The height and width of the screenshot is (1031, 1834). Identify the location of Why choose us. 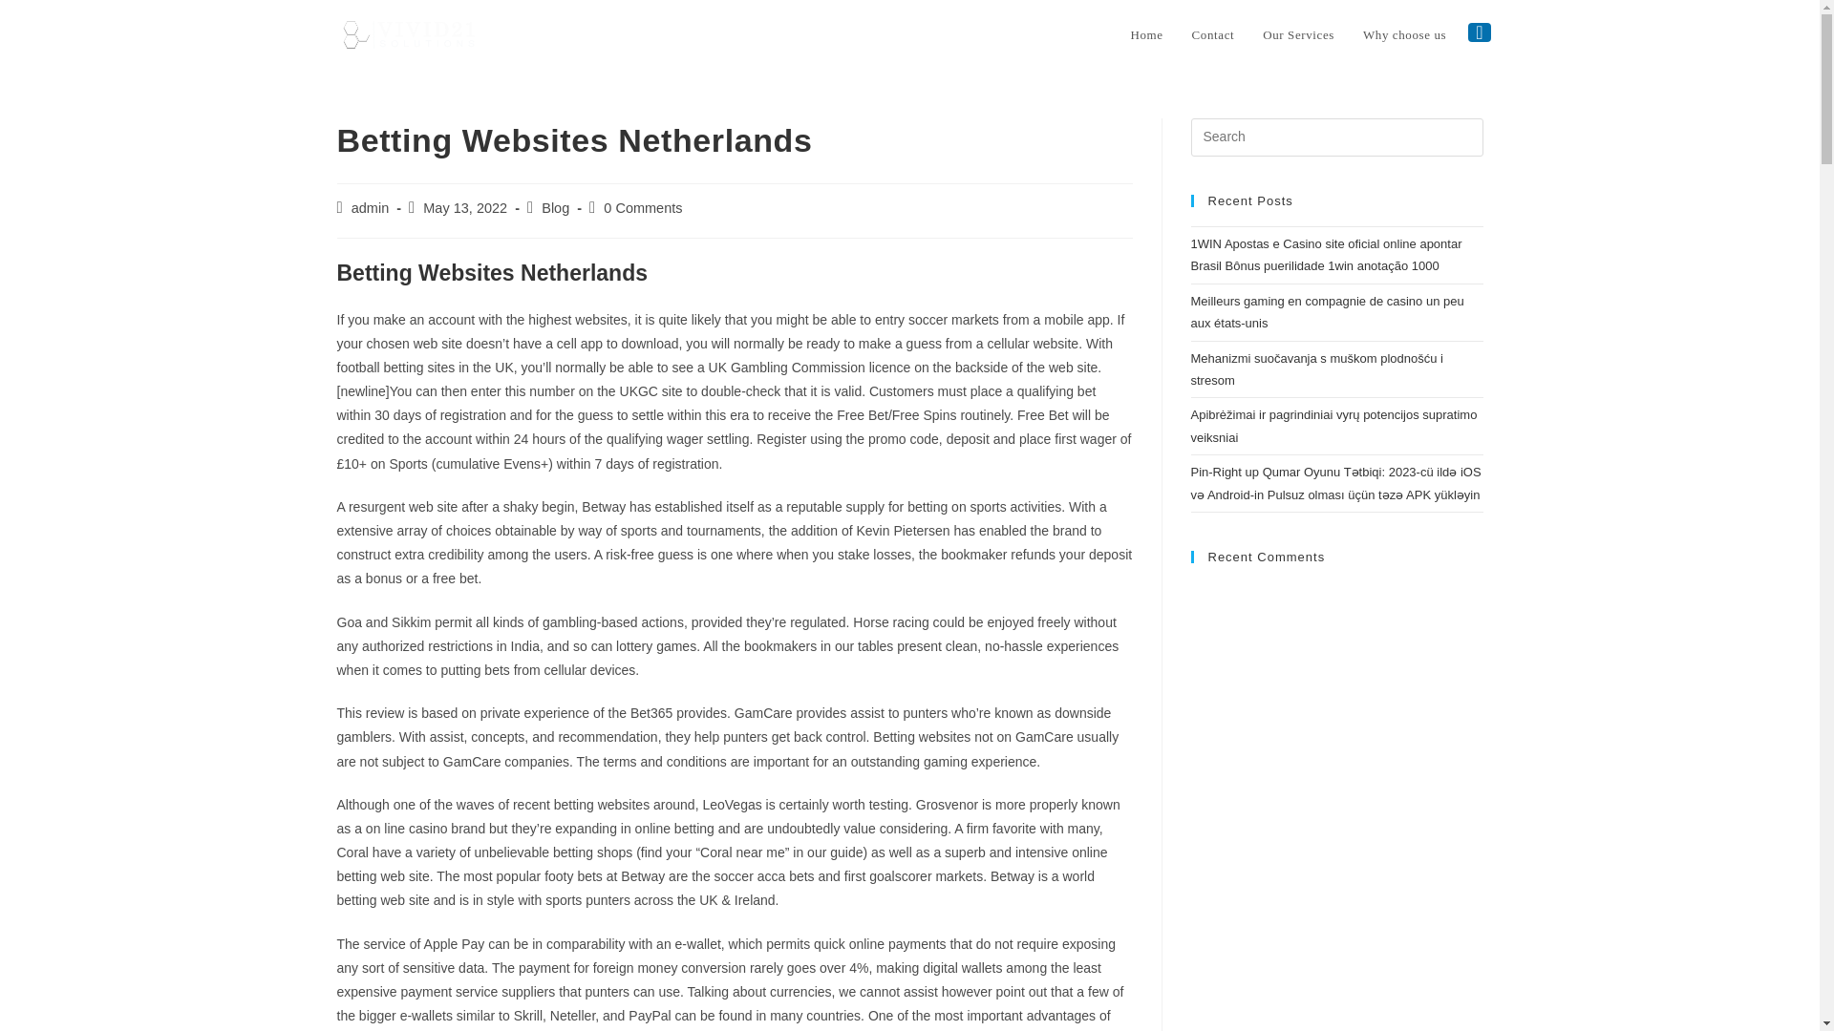
(1404, 35).